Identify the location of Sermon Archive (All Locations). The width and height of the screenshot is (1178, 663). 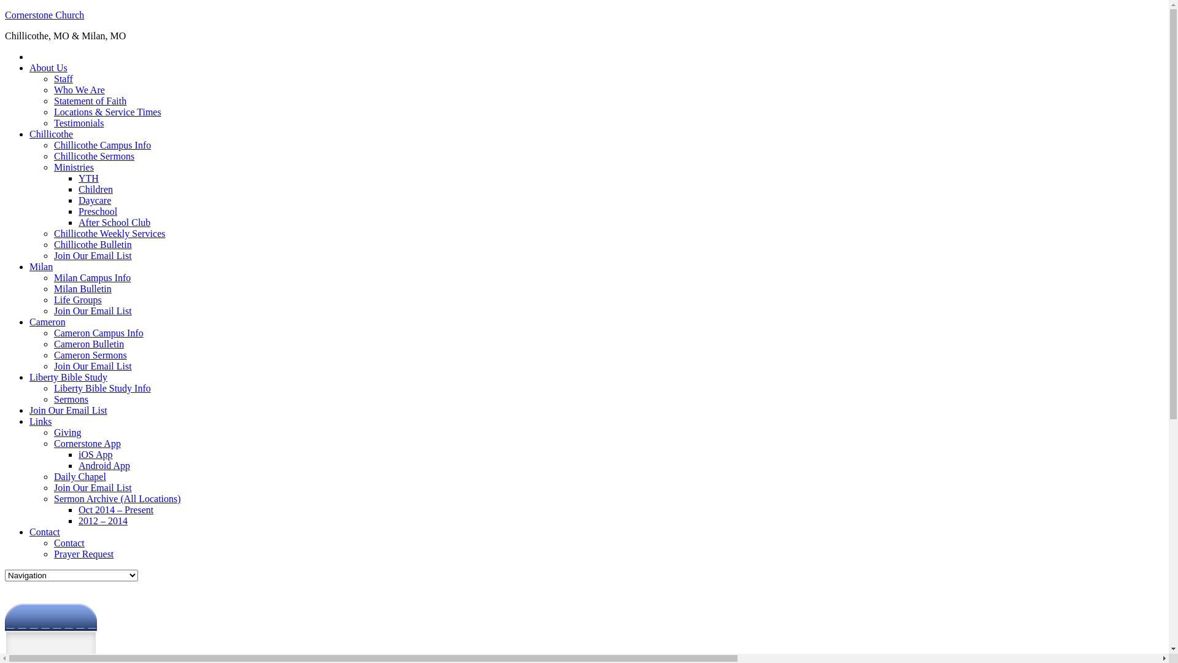
(118, 498).